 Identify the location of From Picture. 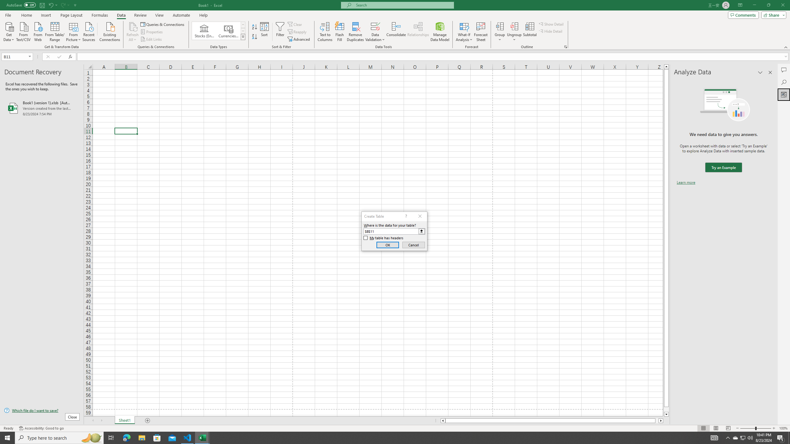
(74, 31).